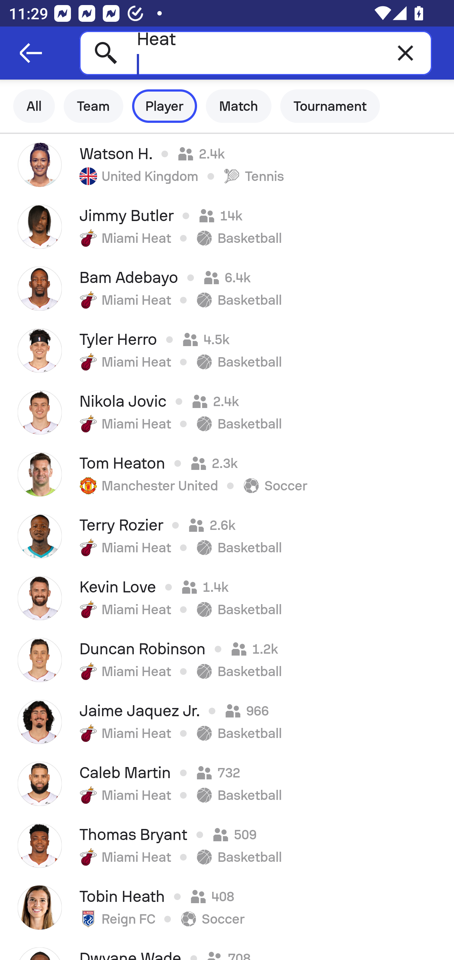 Image resolution: width=454 pixels, height=960 pixels. Describe the element at coordinates (165, 106) in the screenshot. I see `Player` at that location.